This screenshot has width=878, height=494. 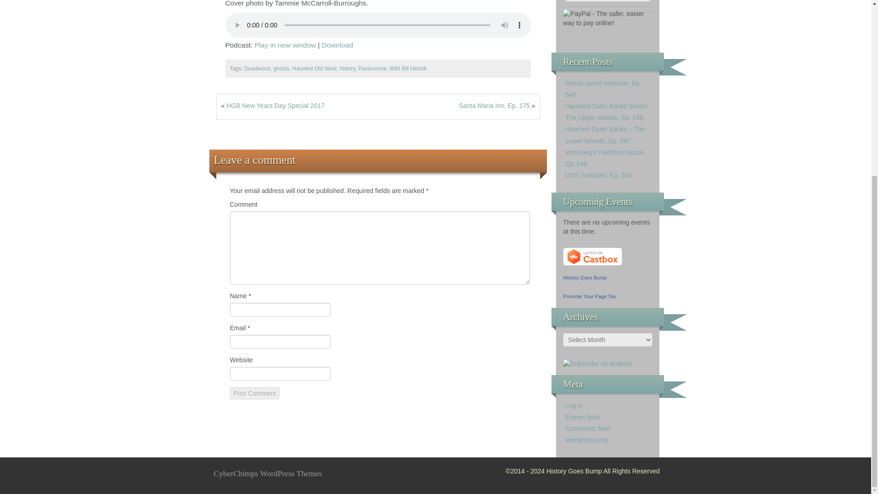 What do you see at coordinates (348, 68) in the screenshot?
I see `history` at bounding box center [348, 68].